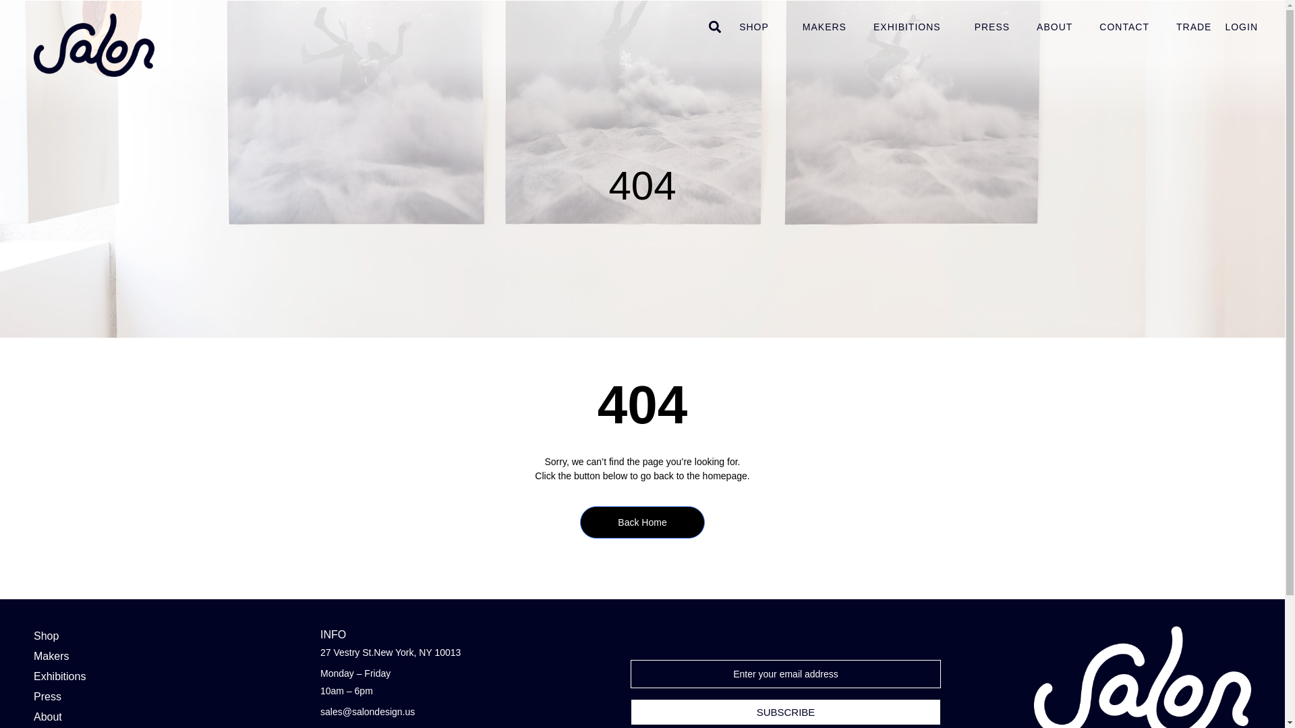  I want to click on MAKERS, so click(824, 27).